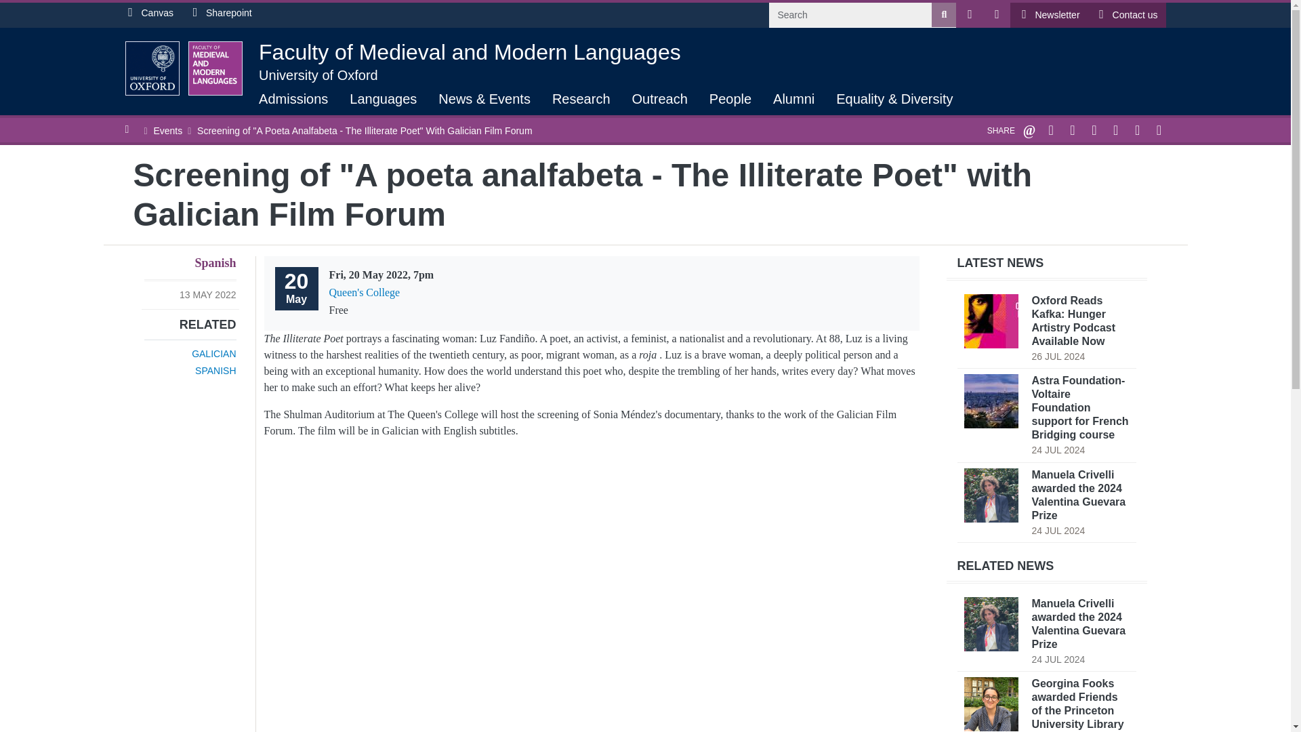  I want to click on Spanish, so click(214, 263).